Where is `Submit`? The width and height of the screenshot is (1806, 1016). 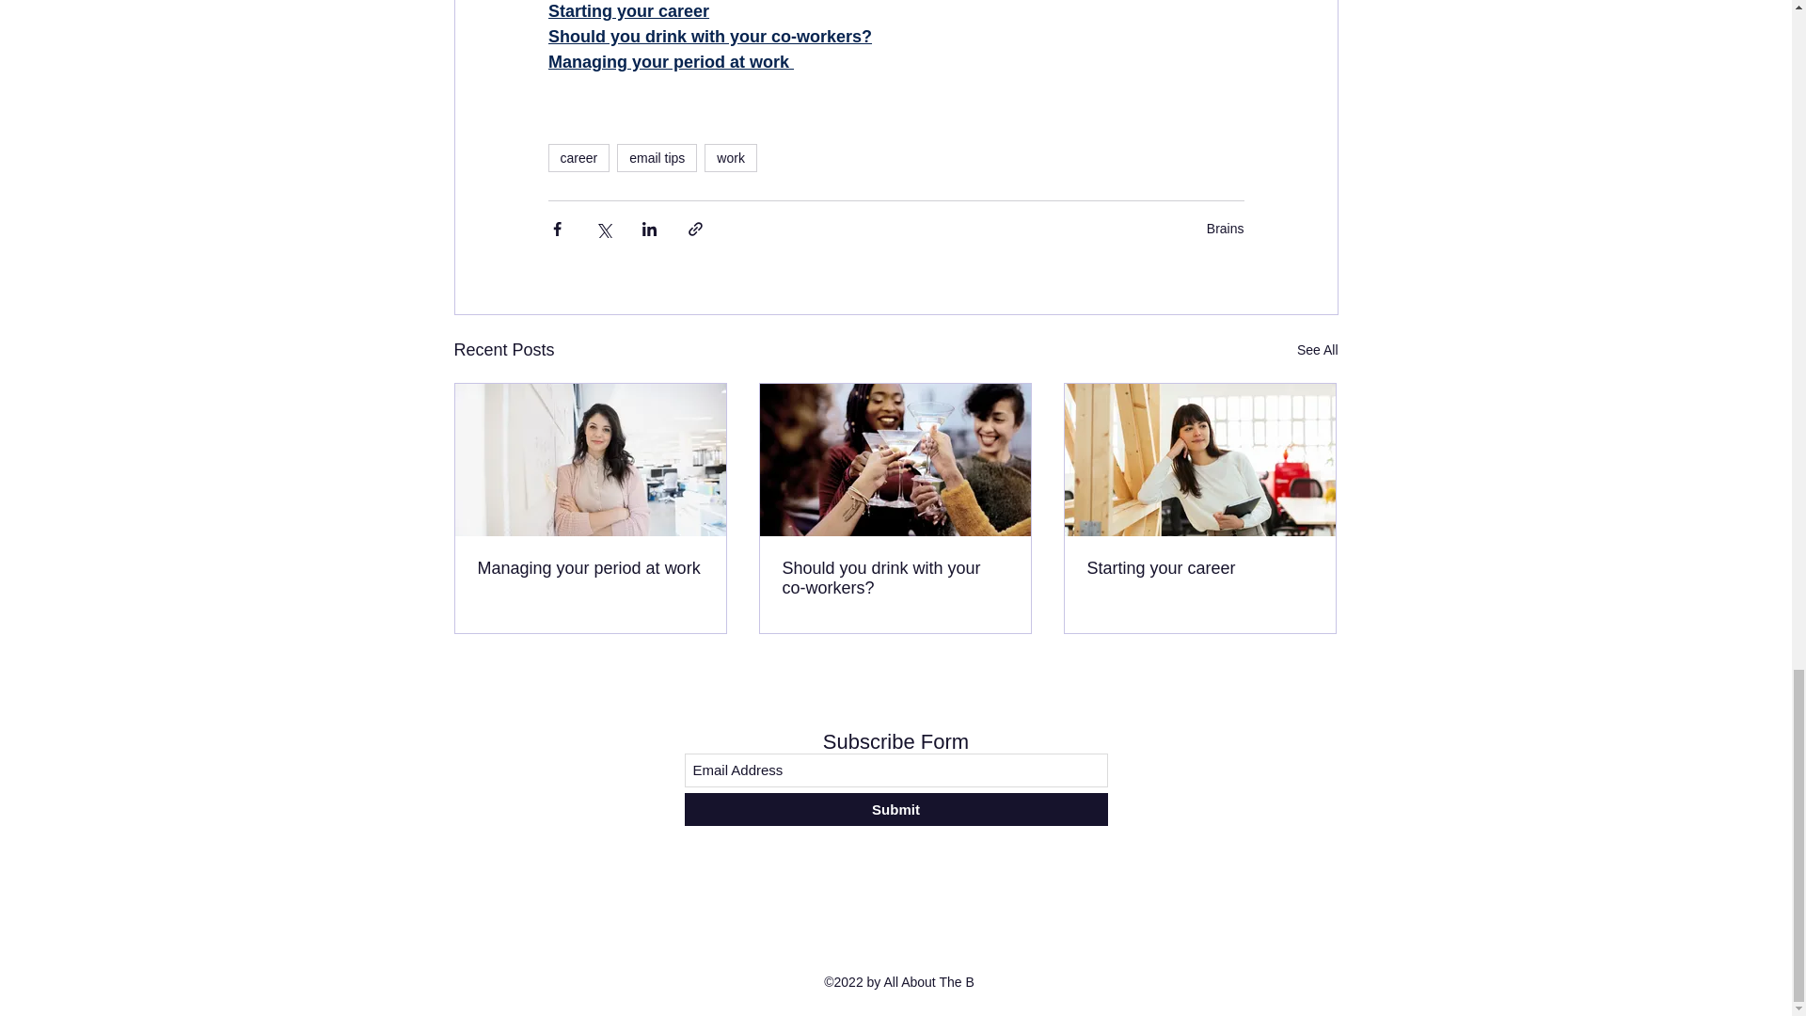
Submit is located at coordinates (895, 809).